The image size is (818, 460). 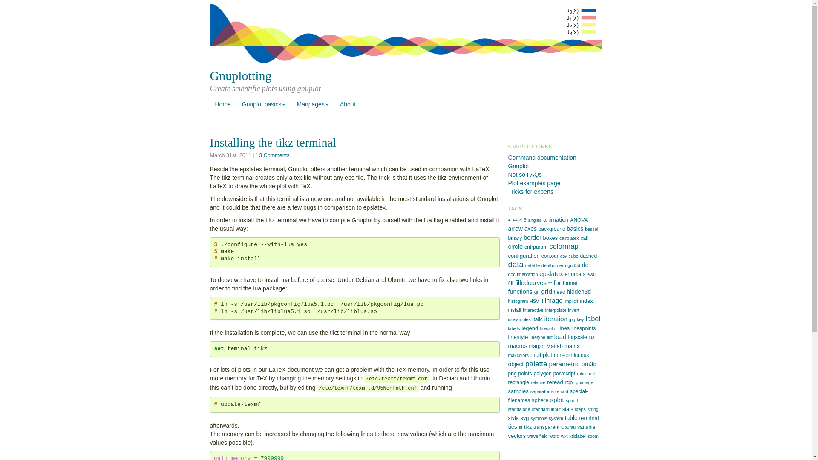 I want to click on cntrparam, so click(x=536, y=247).